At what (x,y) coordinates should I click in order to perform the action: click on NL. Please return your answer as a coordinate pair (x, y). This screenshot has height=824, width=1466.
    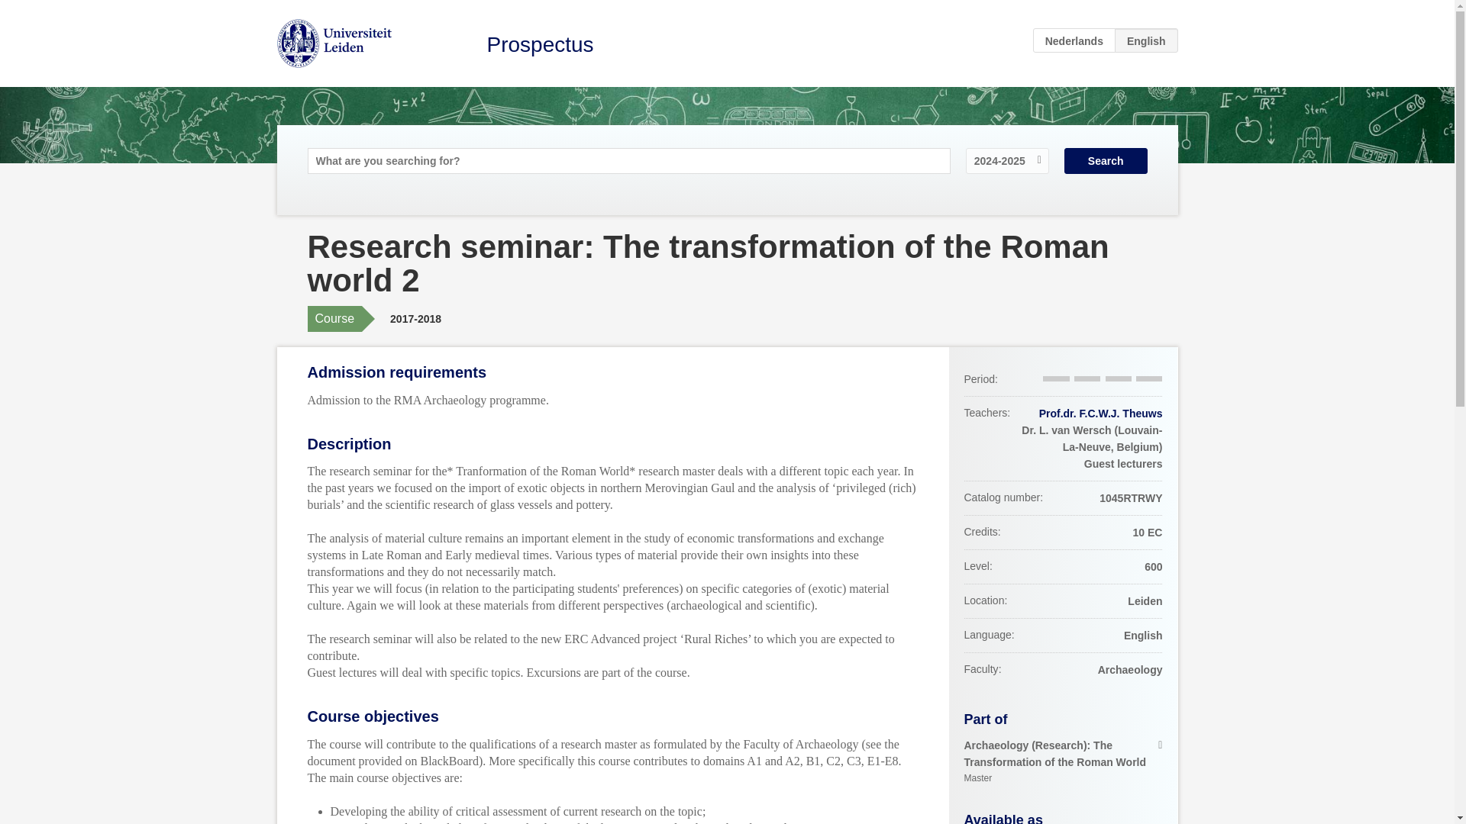
    Looking at the image, I should click on (1074, 40).